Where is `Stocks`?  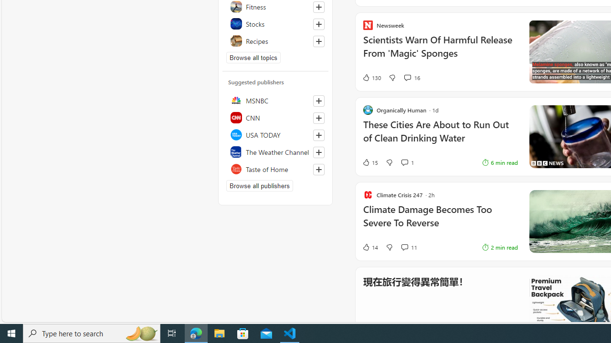
Stocks is located at coordinates (275, 24).